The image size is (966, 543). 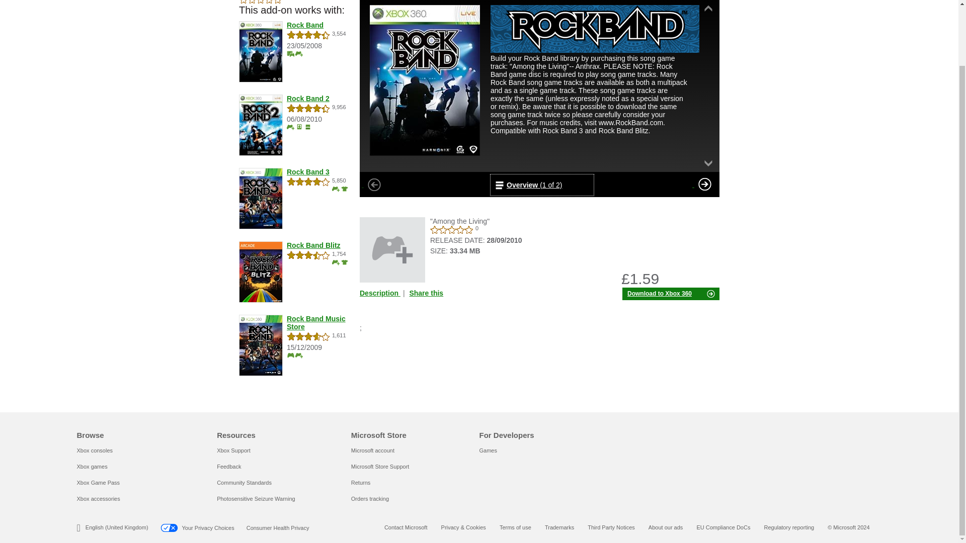 I want to click on Gamer Pictures, so click(x=299, y=127).